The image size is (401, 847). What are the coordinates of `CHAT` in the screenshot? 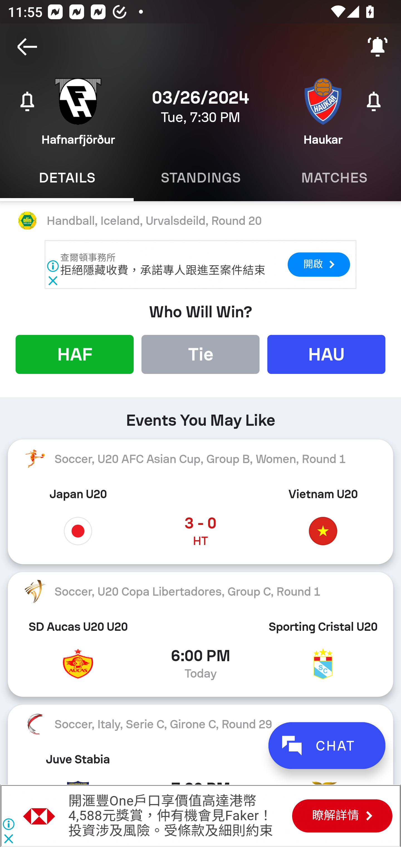 It's located at (327, 746).